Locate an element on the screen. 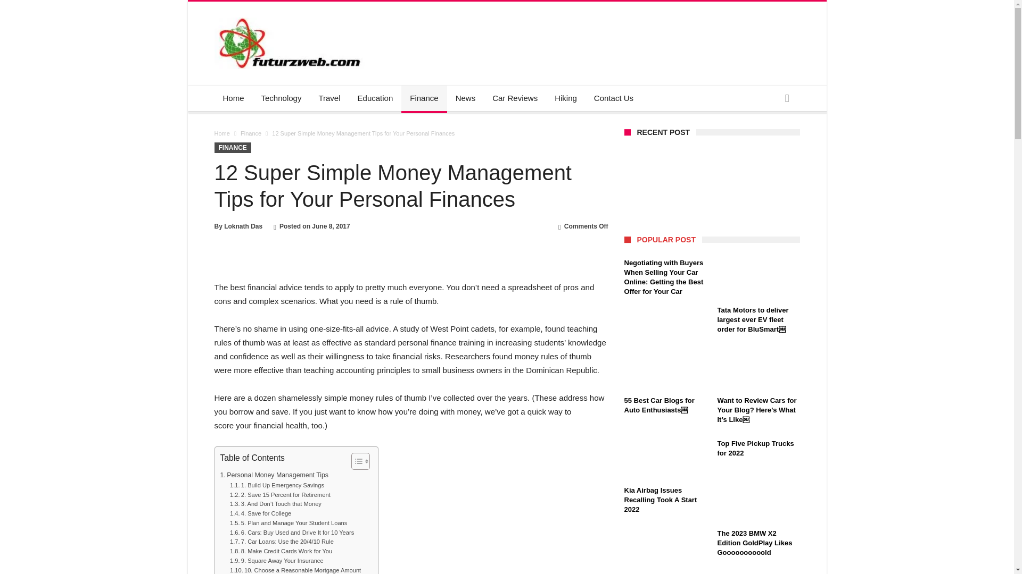  FINANCE is located at coordinates (232, 148).